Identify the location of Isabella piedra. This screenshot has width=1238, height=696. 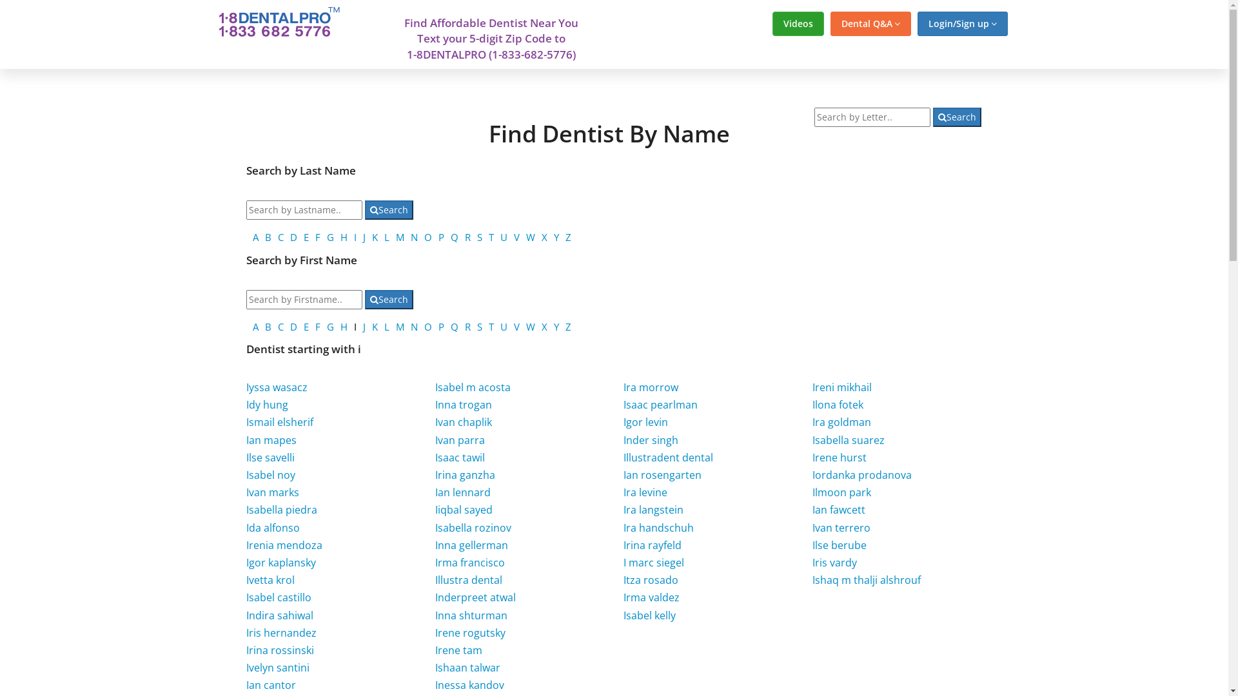
(281, 510).